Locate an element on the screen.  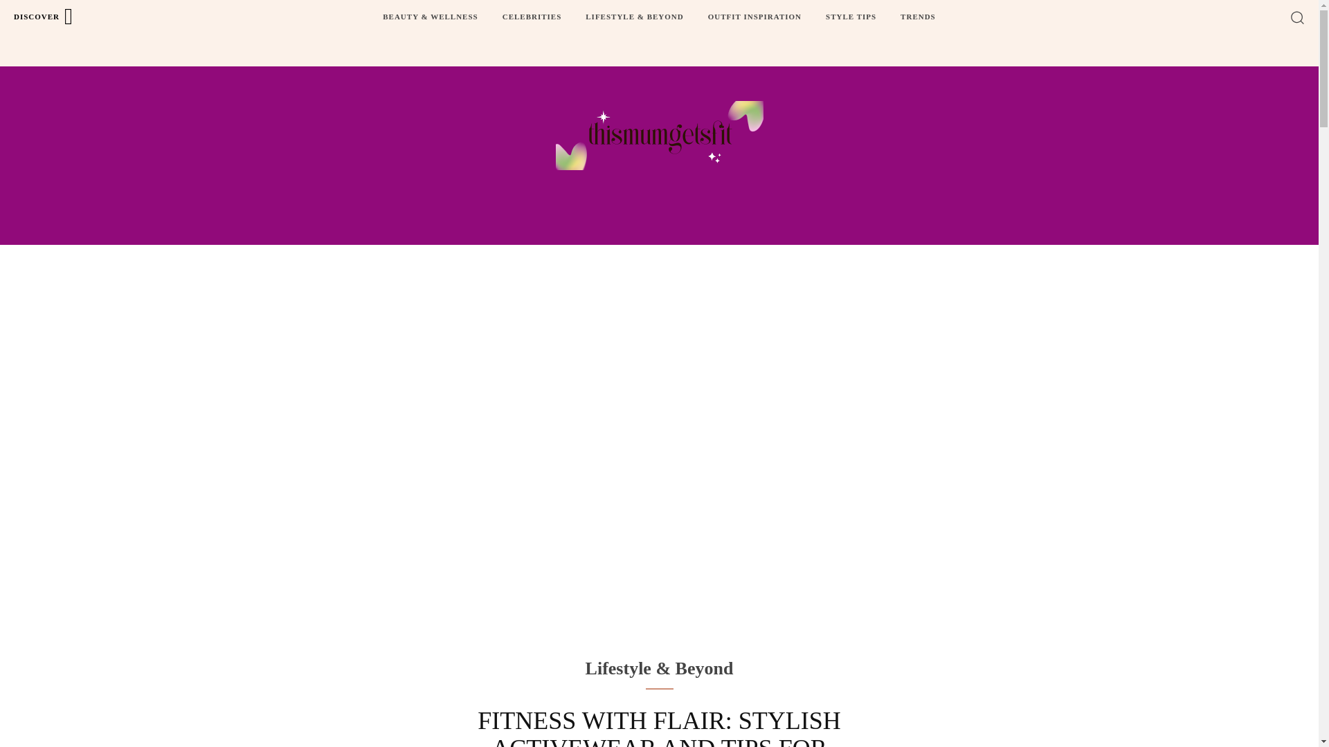
CELEBRITIES is located at coordinates (532, 17).